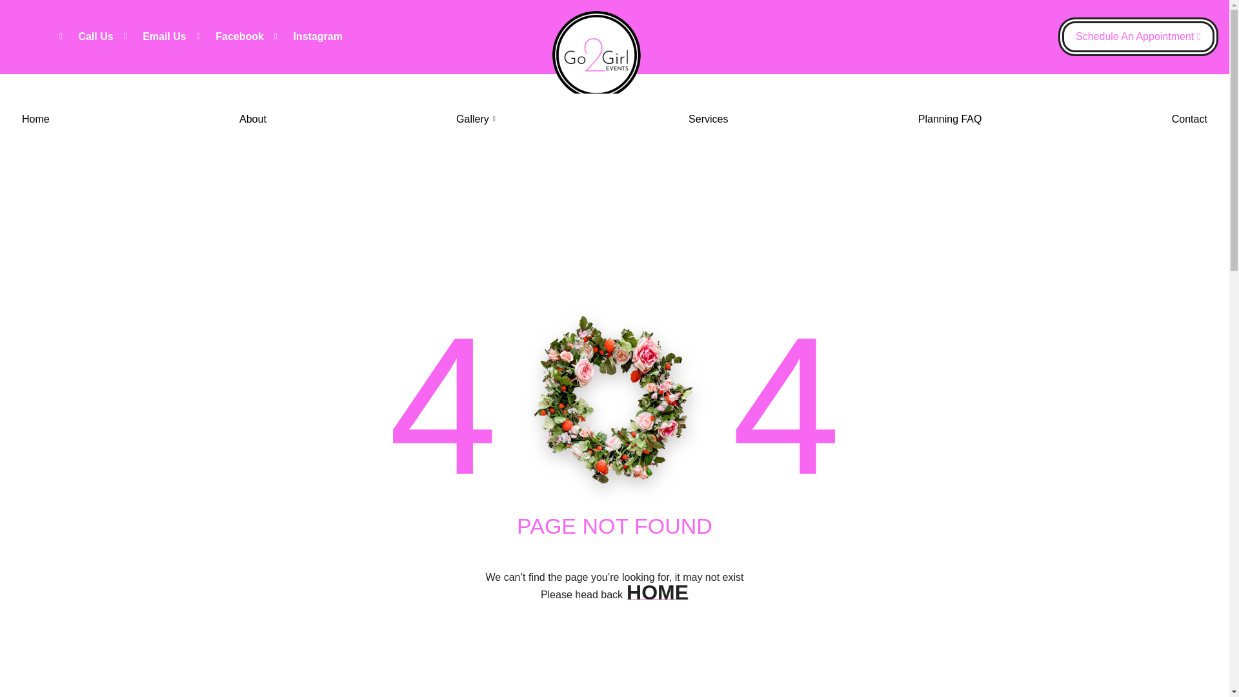 This screenshot has height=697, width=1239. I want to click on Facebook, so click(230, 37).